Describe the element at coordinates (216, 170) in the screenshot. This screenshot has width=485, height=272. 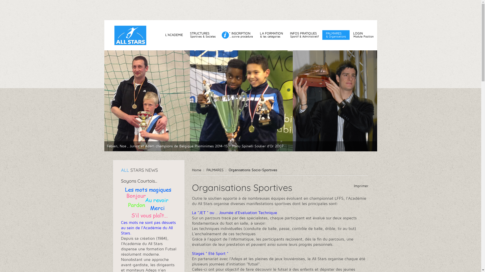
I see `PALMARES` at that location.